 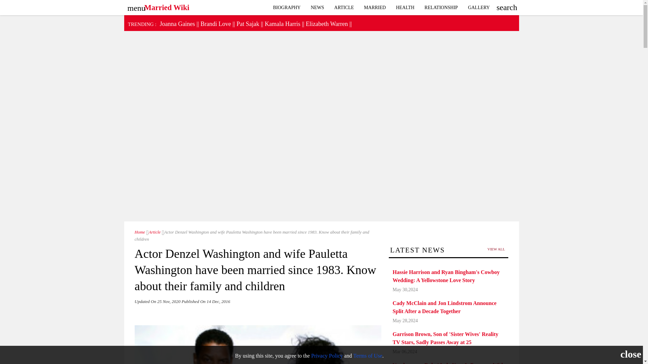 I want to click on Lifestyle, so click(x=405, y=7).